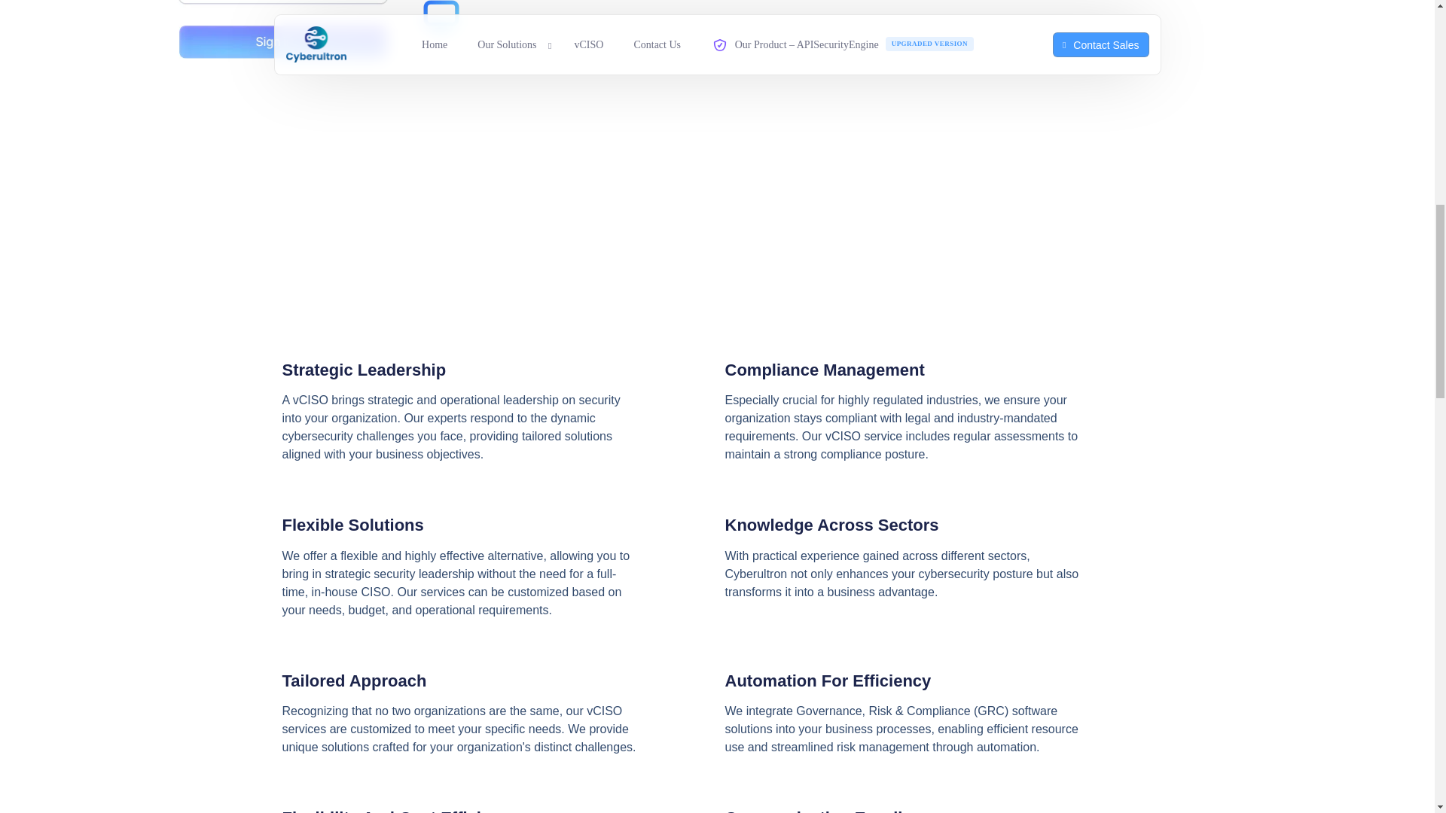 This screenshot has width=1446, height=813. Describe the element at coordinates (827, 681) in the screenshot. I see `Automation For Efficiency` at that location.